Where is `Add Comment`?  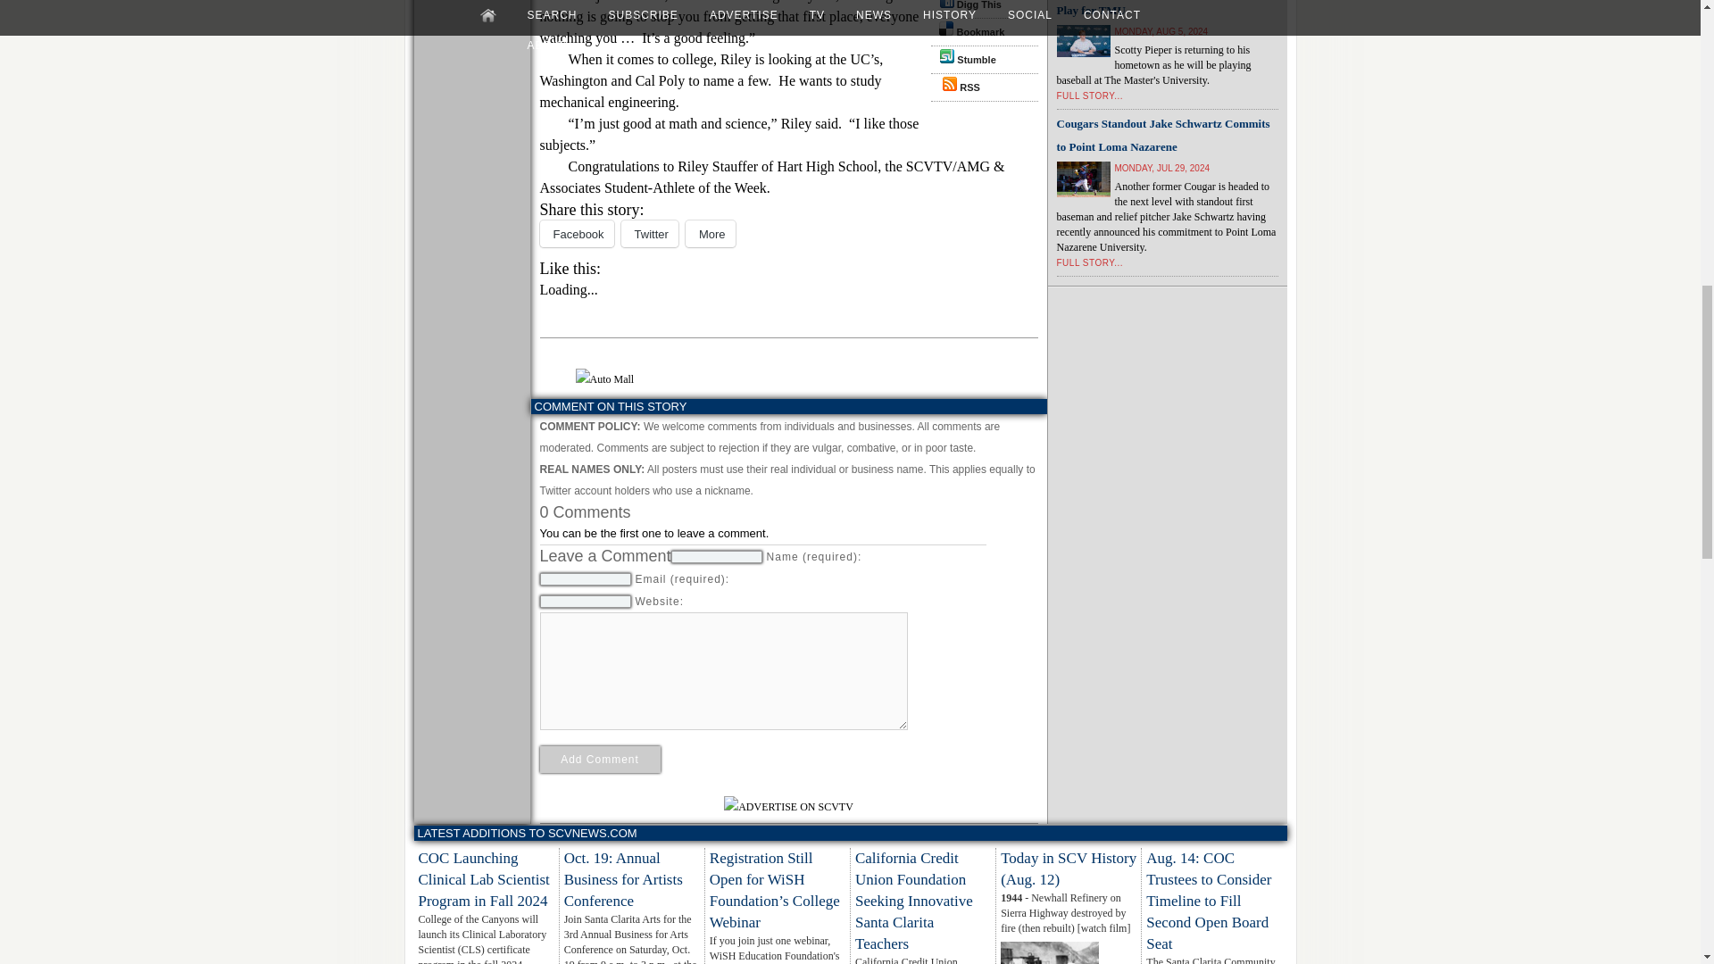
Add Comment is located at coordinates (600, 759).